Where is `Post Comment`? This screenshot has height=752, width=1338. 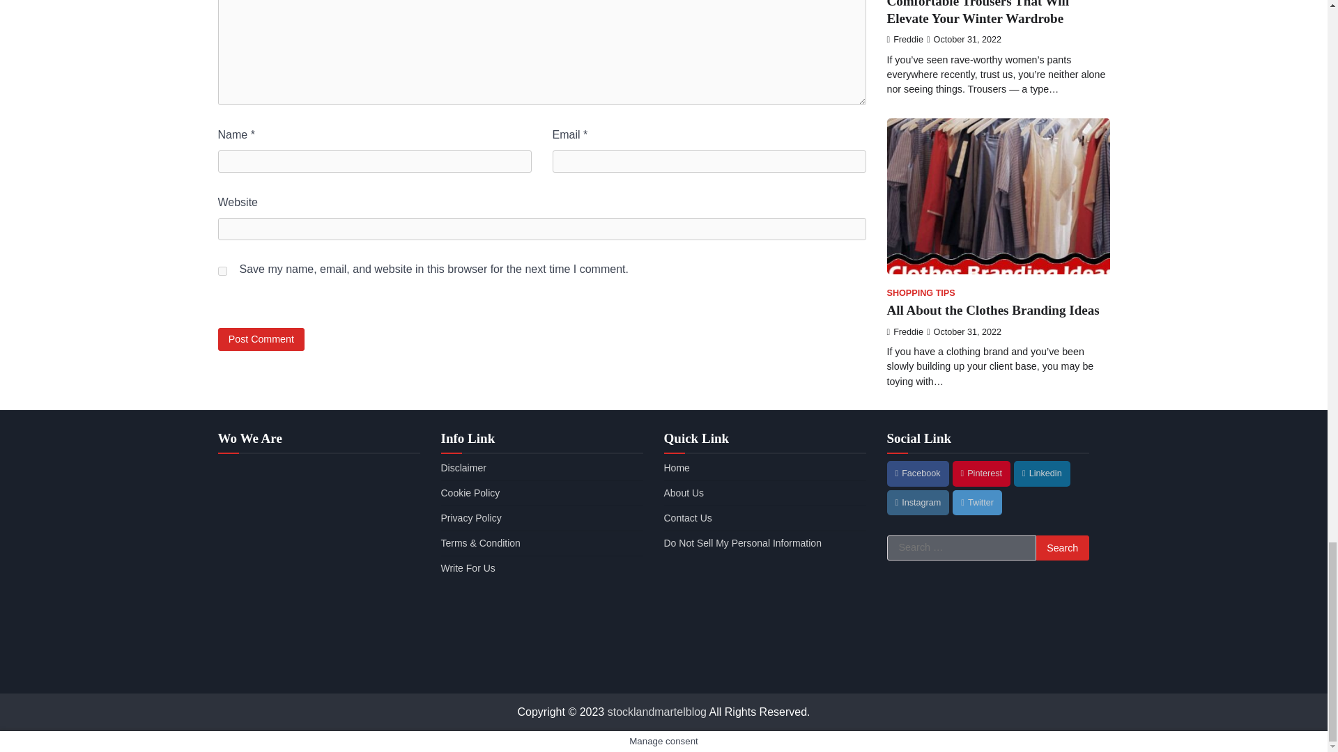 Post Comment is located at coordinates (261, 339).